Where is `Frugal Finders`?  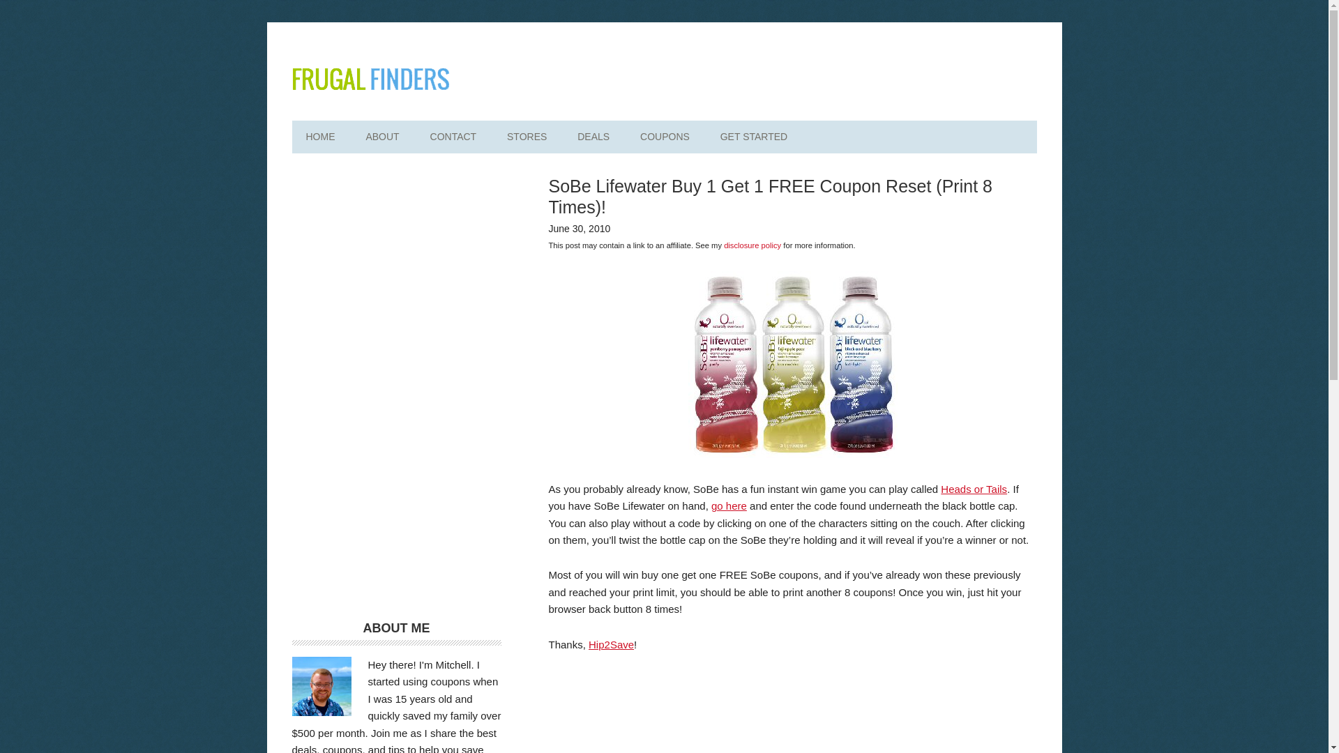 Frugal Finders is located at coordinates (370, 78).